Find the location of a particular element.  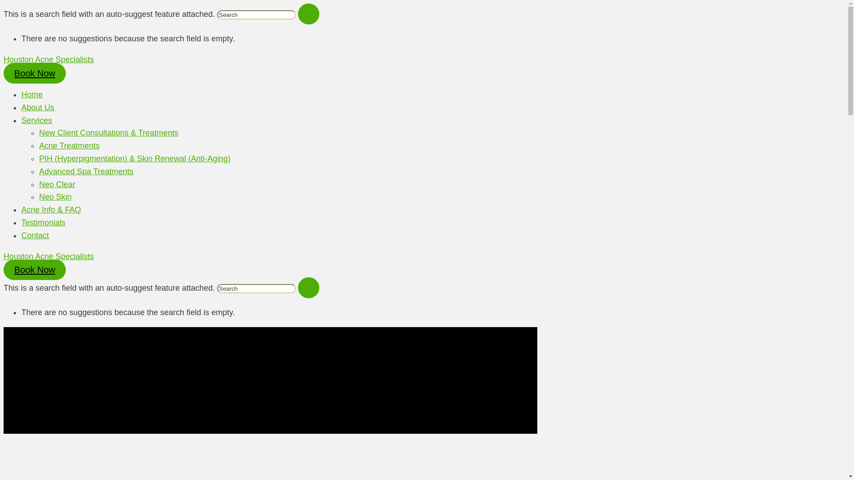

Neo Clear is located at coordinates (57, 184).